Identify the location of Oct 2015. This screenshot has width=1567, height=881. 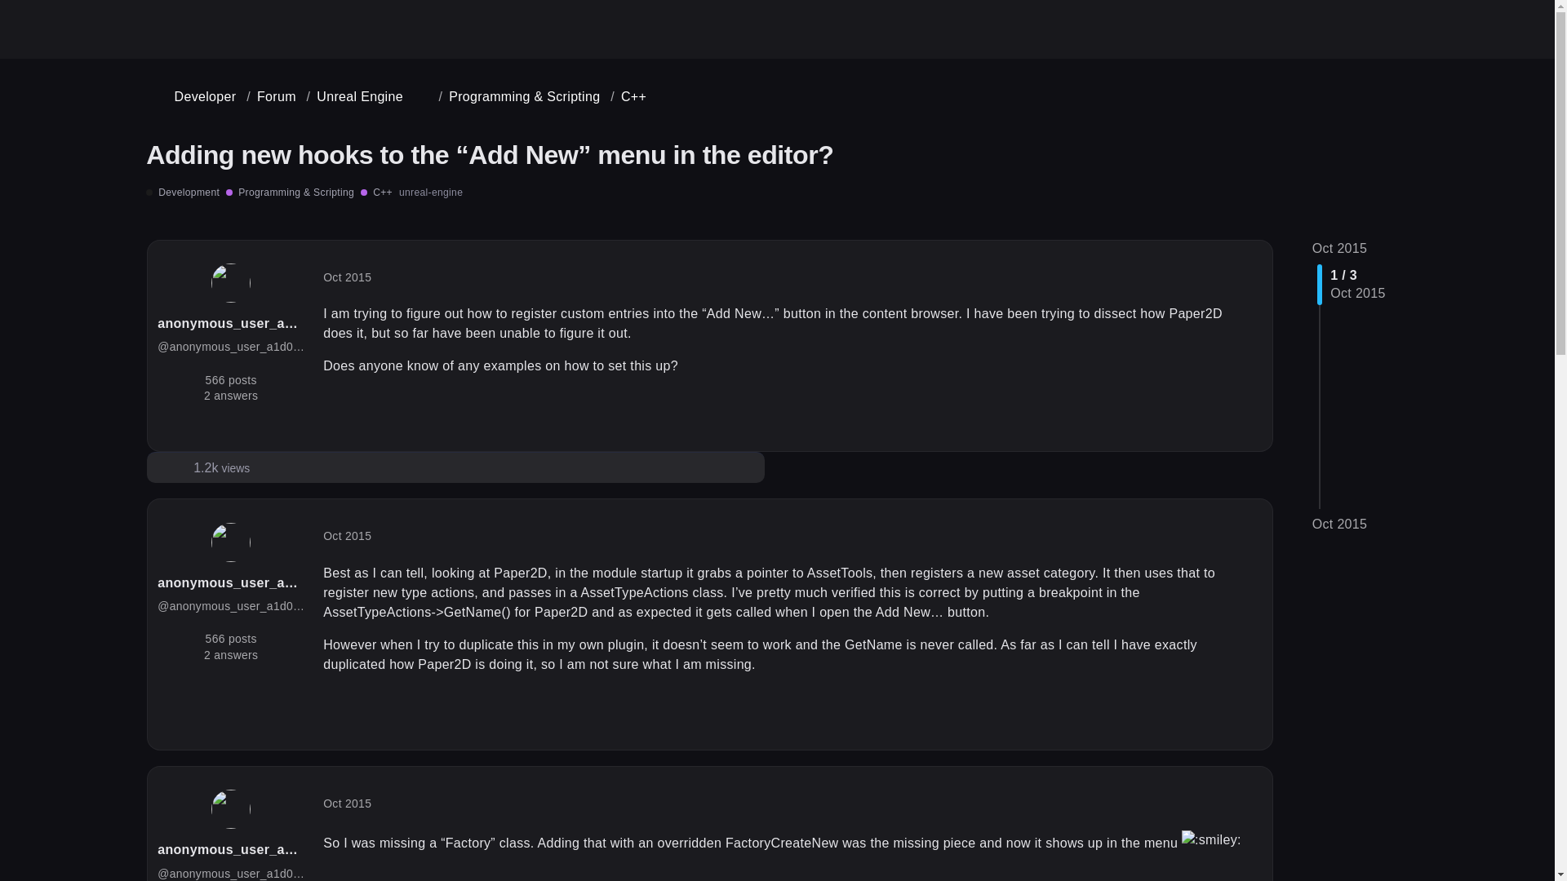
(1340, 248).